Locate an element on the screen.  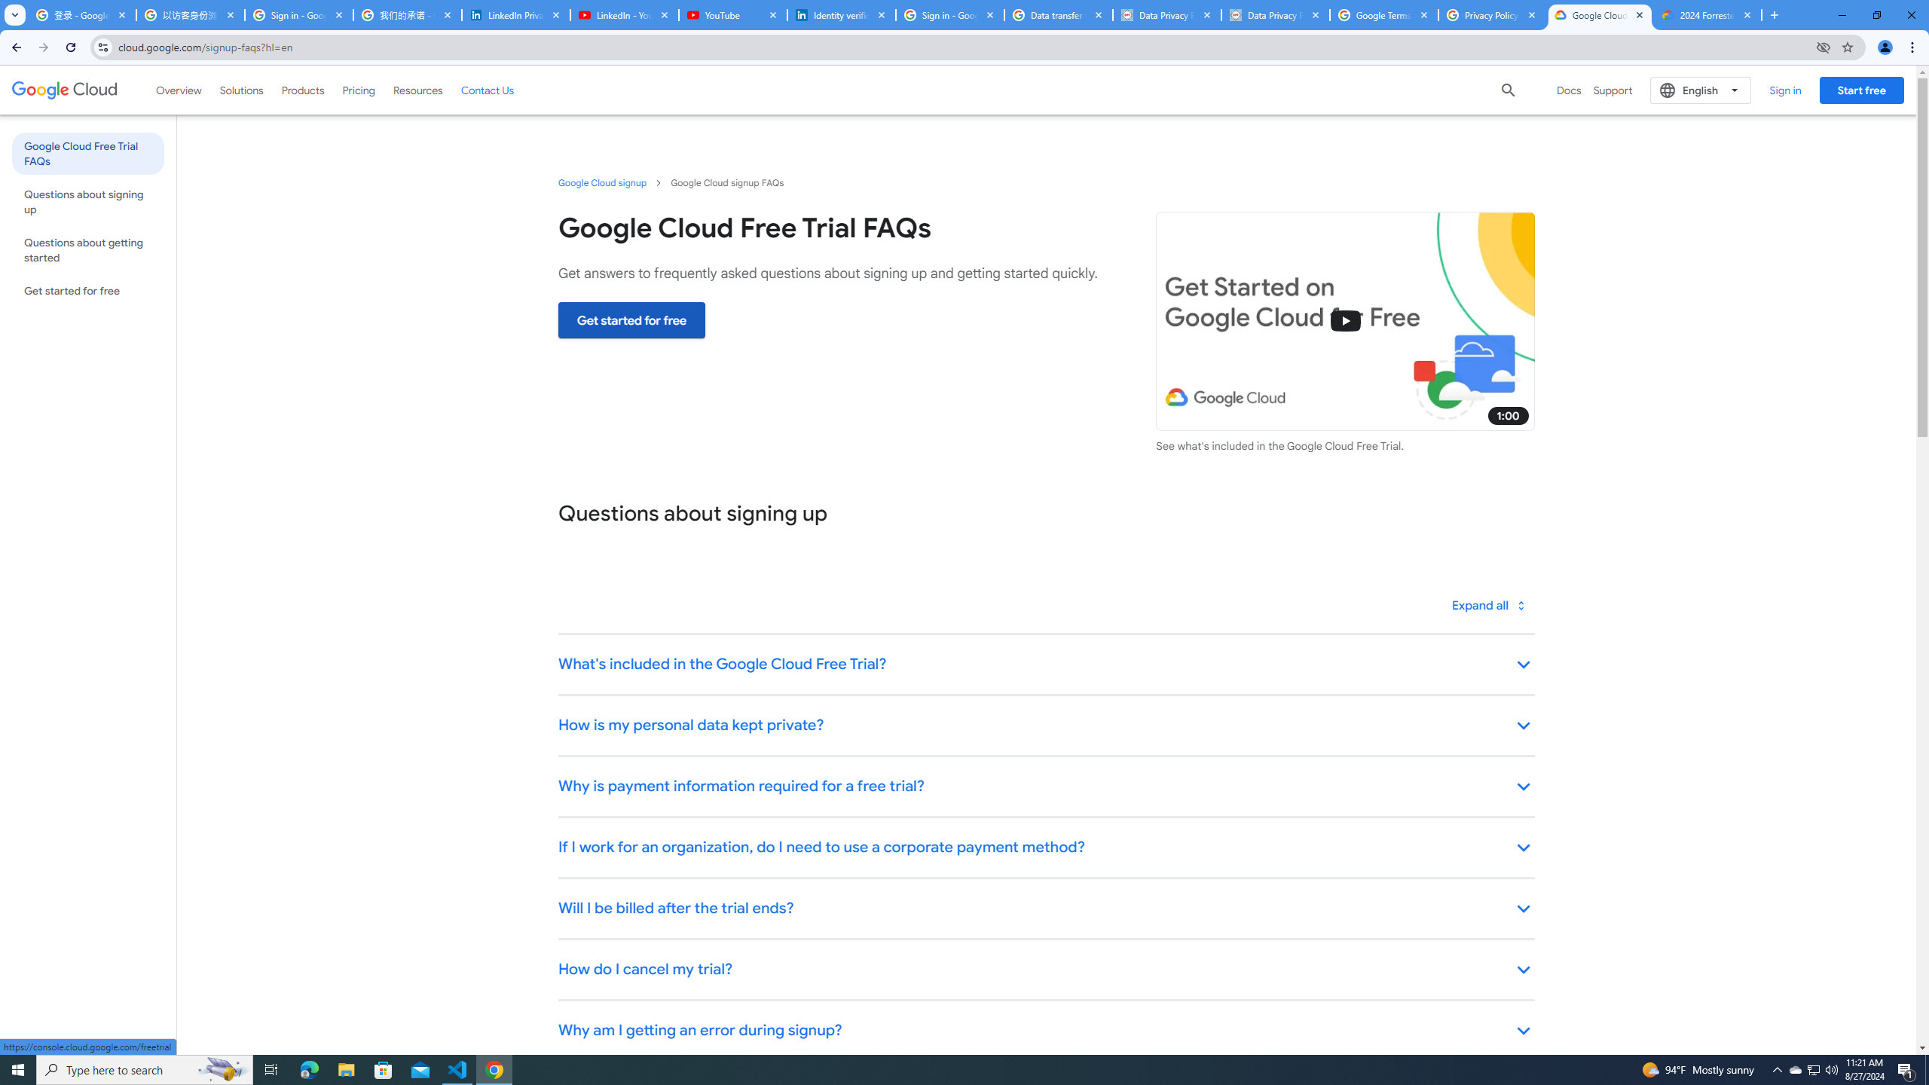
Products is located at coordinates (303, 90).